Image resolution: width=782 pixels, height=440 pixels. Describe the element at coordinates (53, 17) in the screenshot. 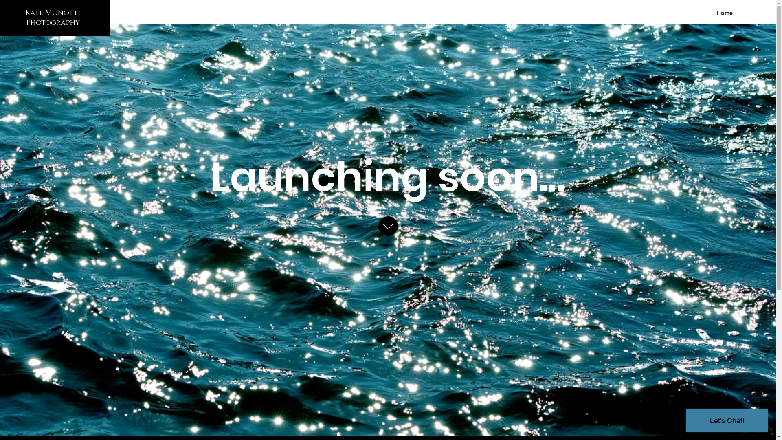

I see `Kate Monotti Photography` at that location.